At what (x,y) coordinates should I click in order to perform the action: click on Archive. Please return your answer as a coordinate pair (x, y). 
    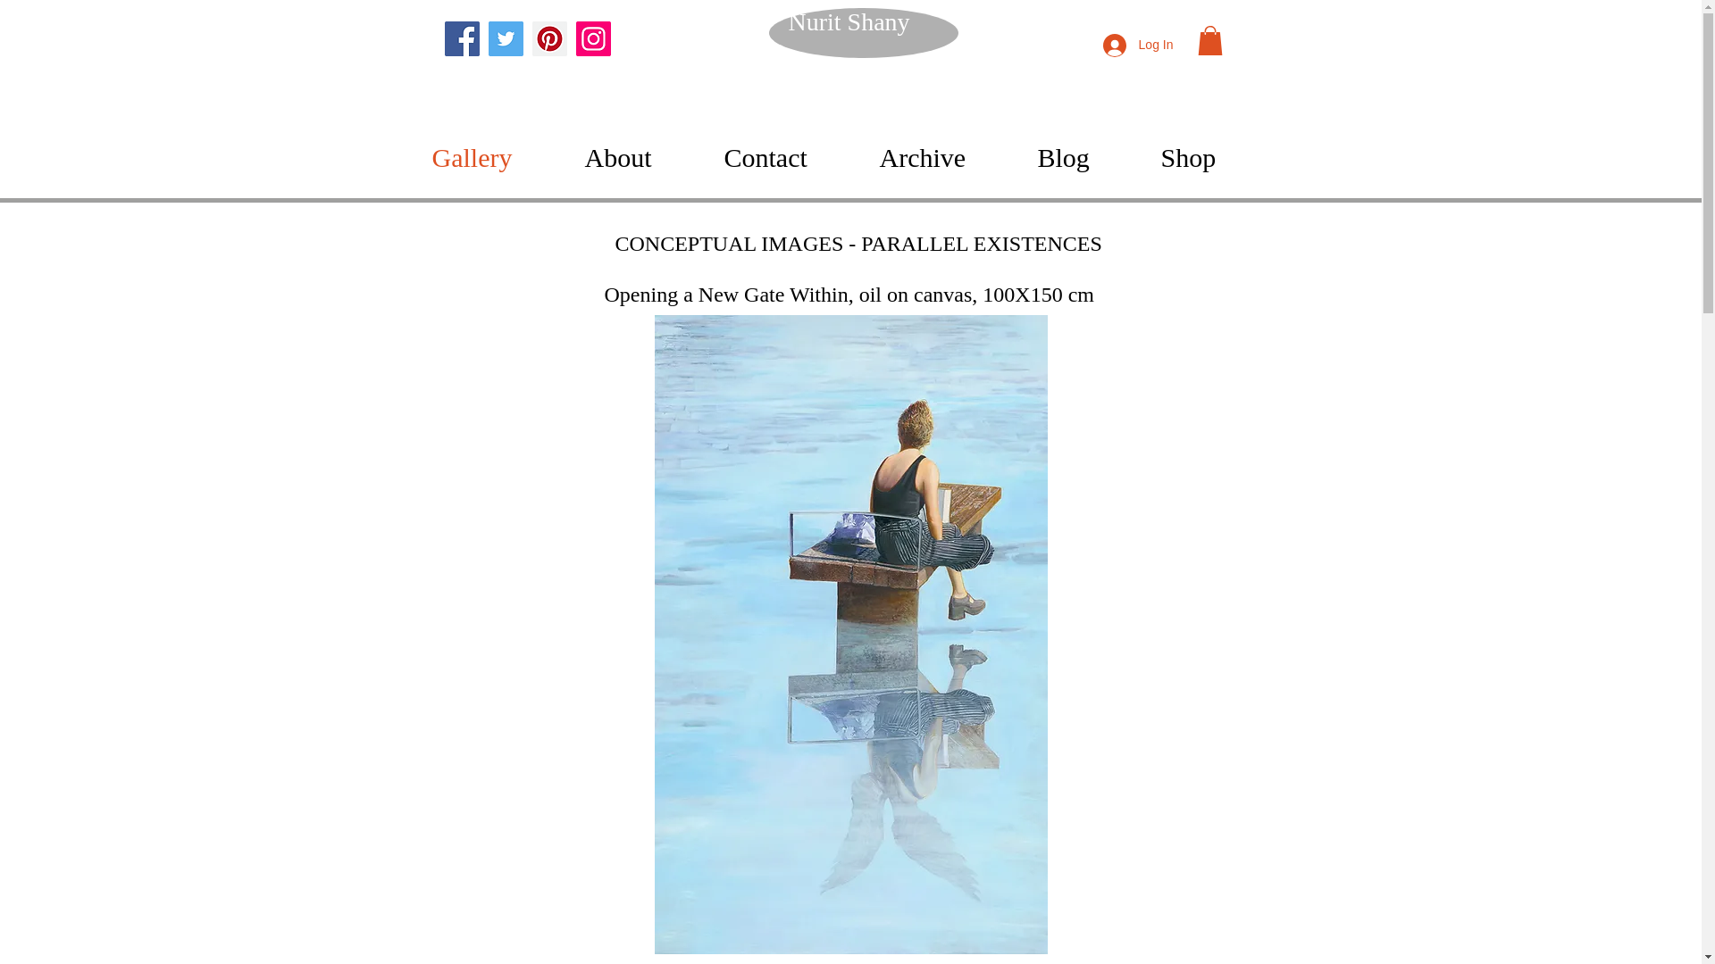
    Looking at the image, I should click on (949, 158).